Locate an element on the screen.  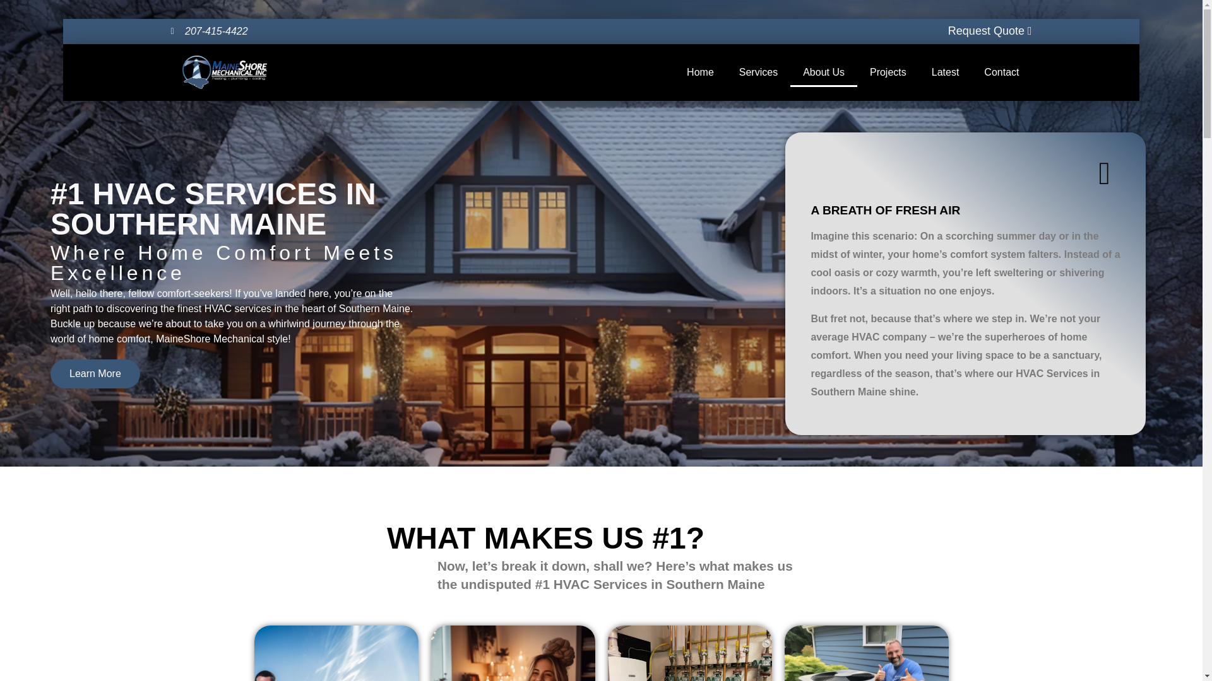
Projects is located at coordinates (888, 72).